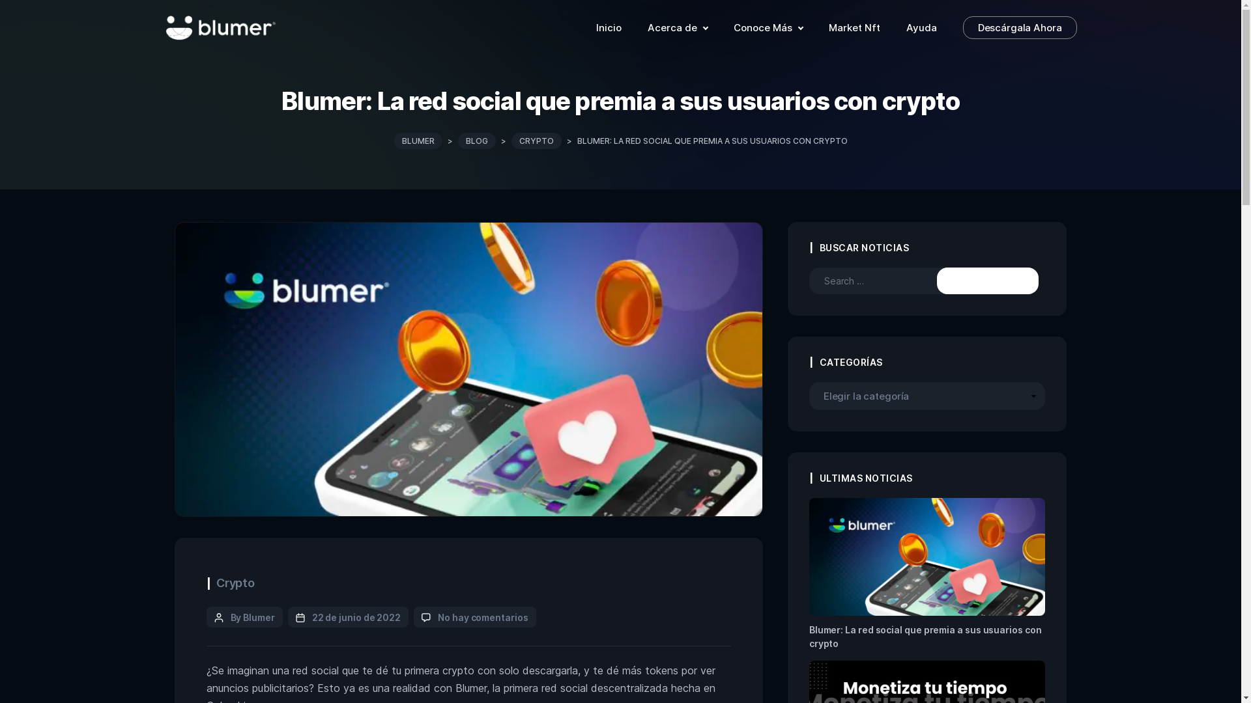  I want to click on Crypto, so click(236, 583).